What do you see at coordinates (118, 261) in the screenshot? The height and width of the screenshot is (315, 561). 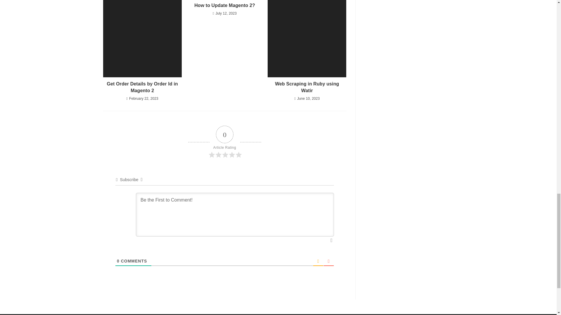 I see `0` at bounding box center [118, 261].